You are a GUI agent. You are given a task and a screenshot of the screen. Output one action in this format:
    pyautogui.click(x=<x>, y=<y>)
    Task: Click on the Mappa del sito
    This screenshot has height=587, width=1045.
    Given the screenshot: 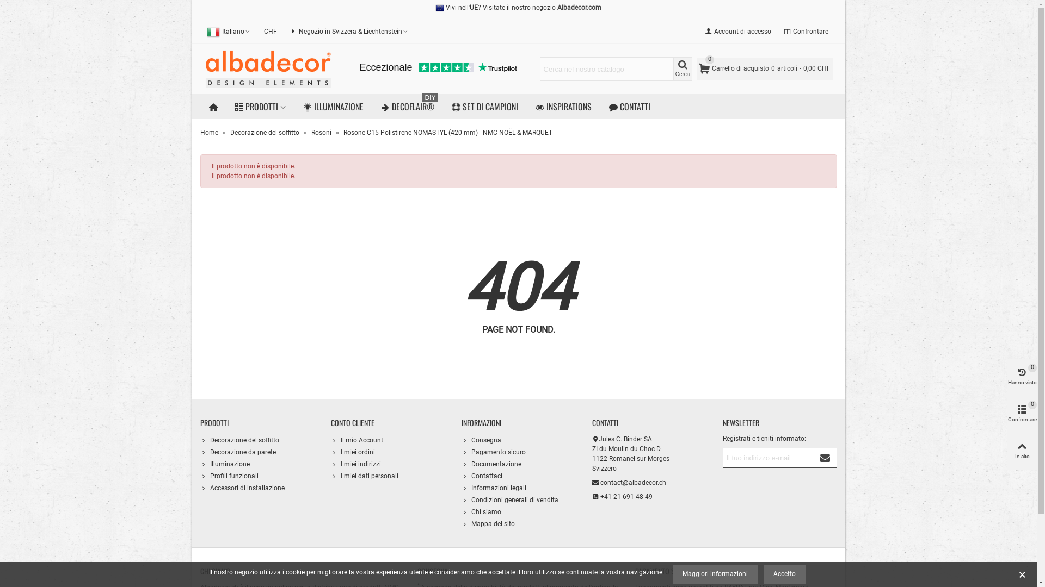 What is the action you would take?
    pyautogui.click(x=519, y=524)
    